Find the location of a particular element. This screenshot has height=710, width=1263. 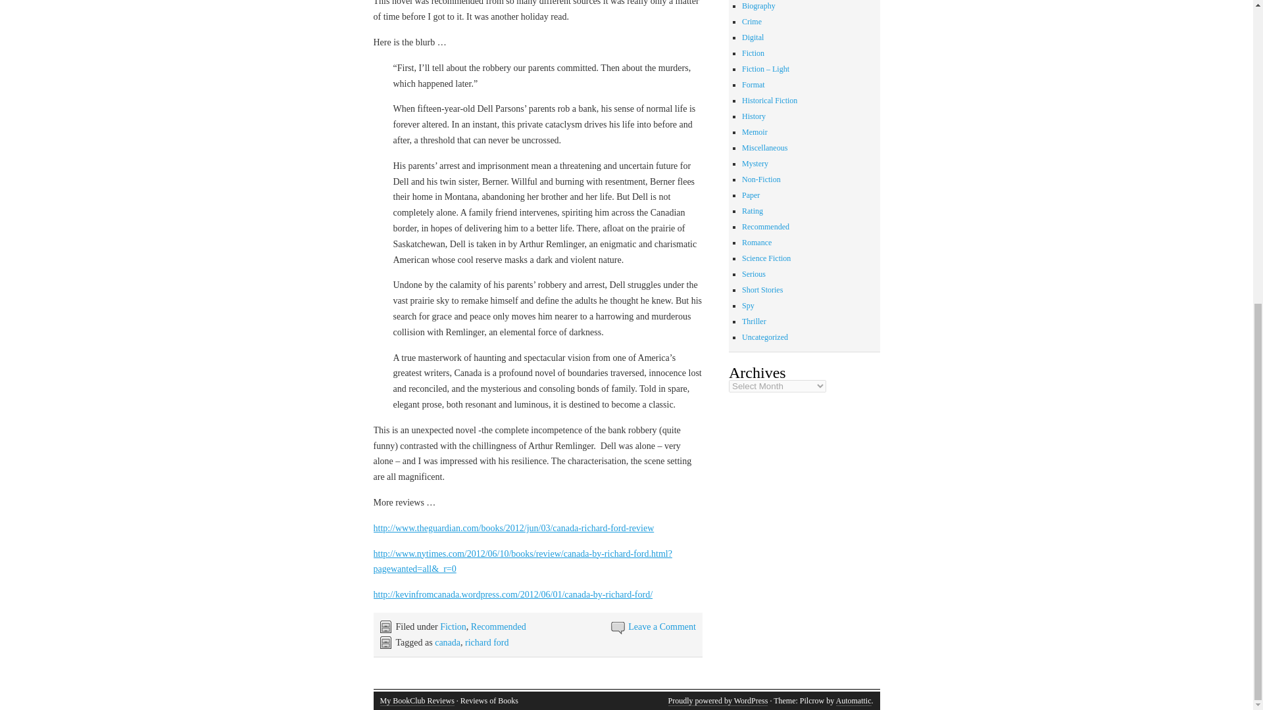

Digital is located at coordinates (753, 37).